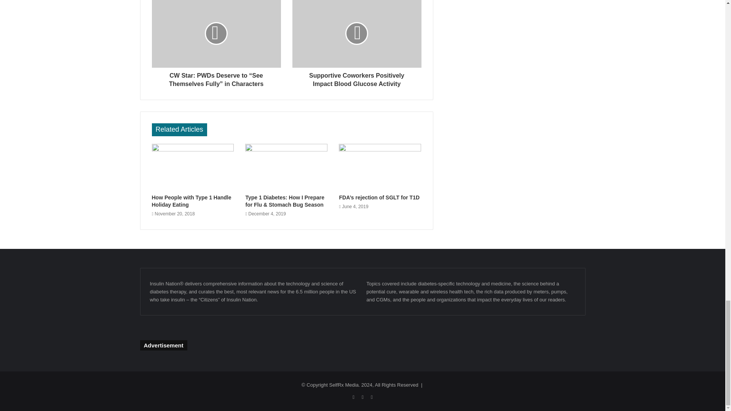 The image size is (731, 411). Describe the element at coordinates (193, 167) in the screenshot. I see `How People with Type 1 Handle Holiday Eating` at that location.